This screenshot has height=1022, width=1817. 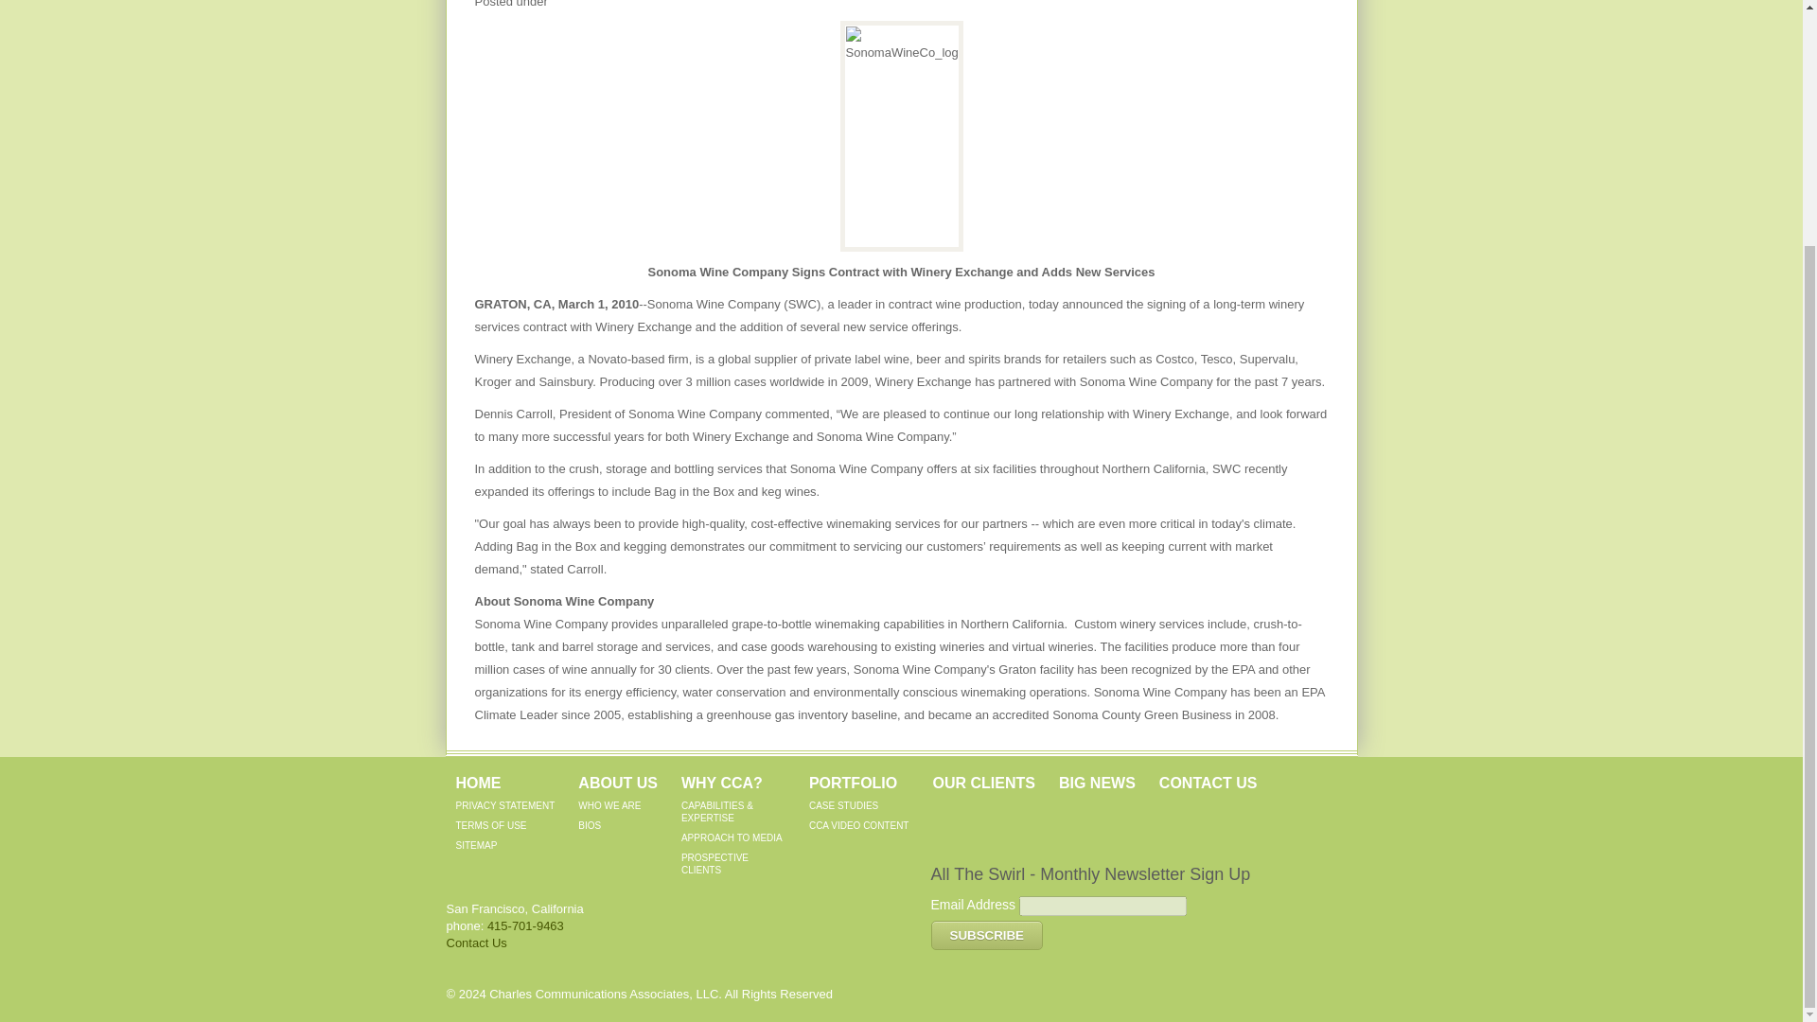 I want to click on CASE STUDIES, so click(x=842, y=804).